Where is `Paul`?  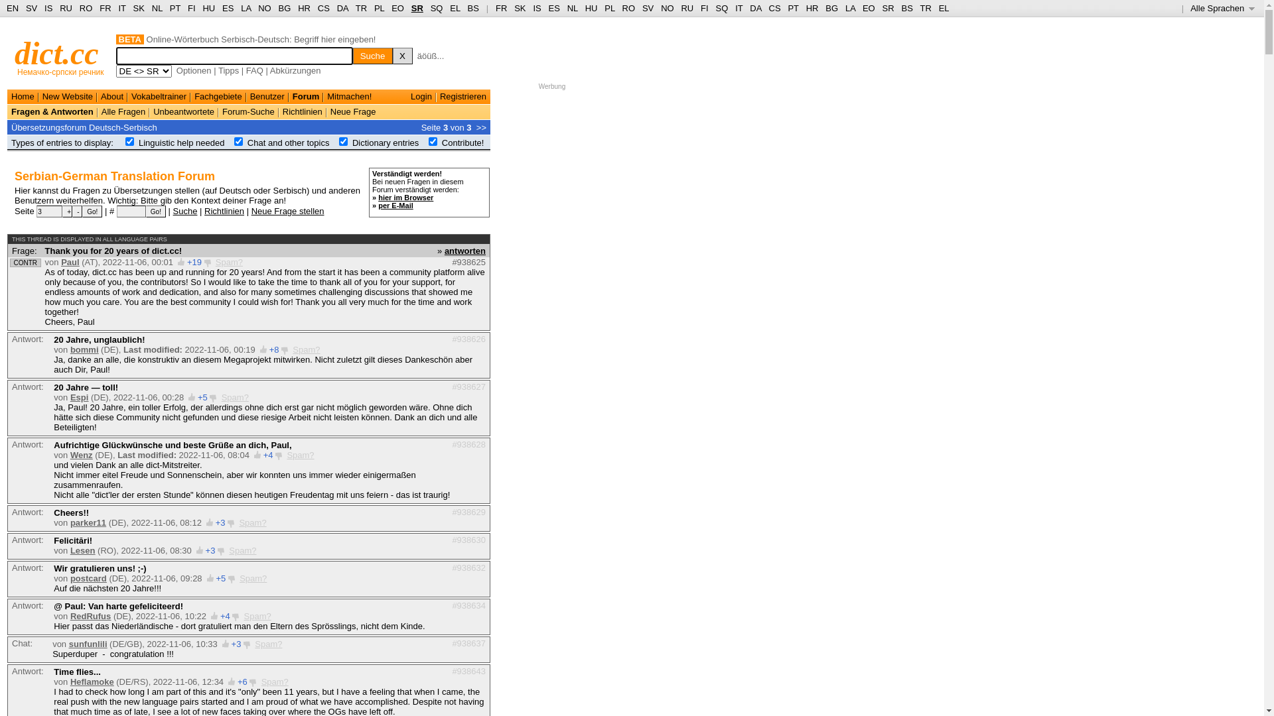
Paul is located at coordinates (70, 263).